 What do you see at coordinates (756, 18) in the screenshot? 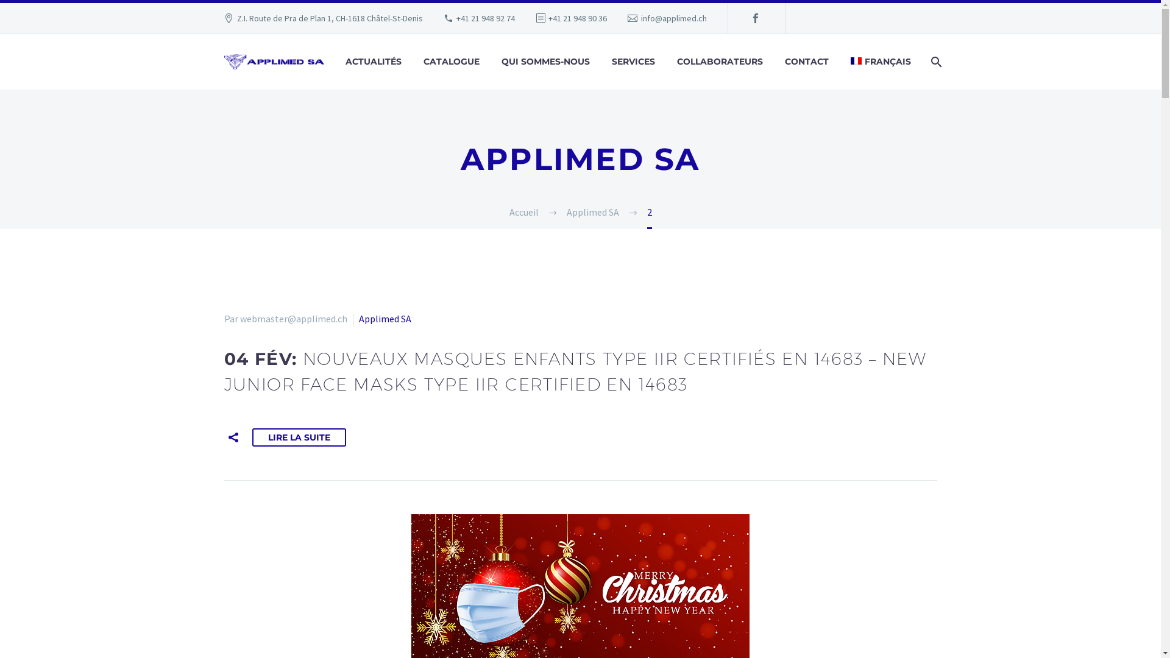
I see `Facebook` at bounding box center [756, 18].